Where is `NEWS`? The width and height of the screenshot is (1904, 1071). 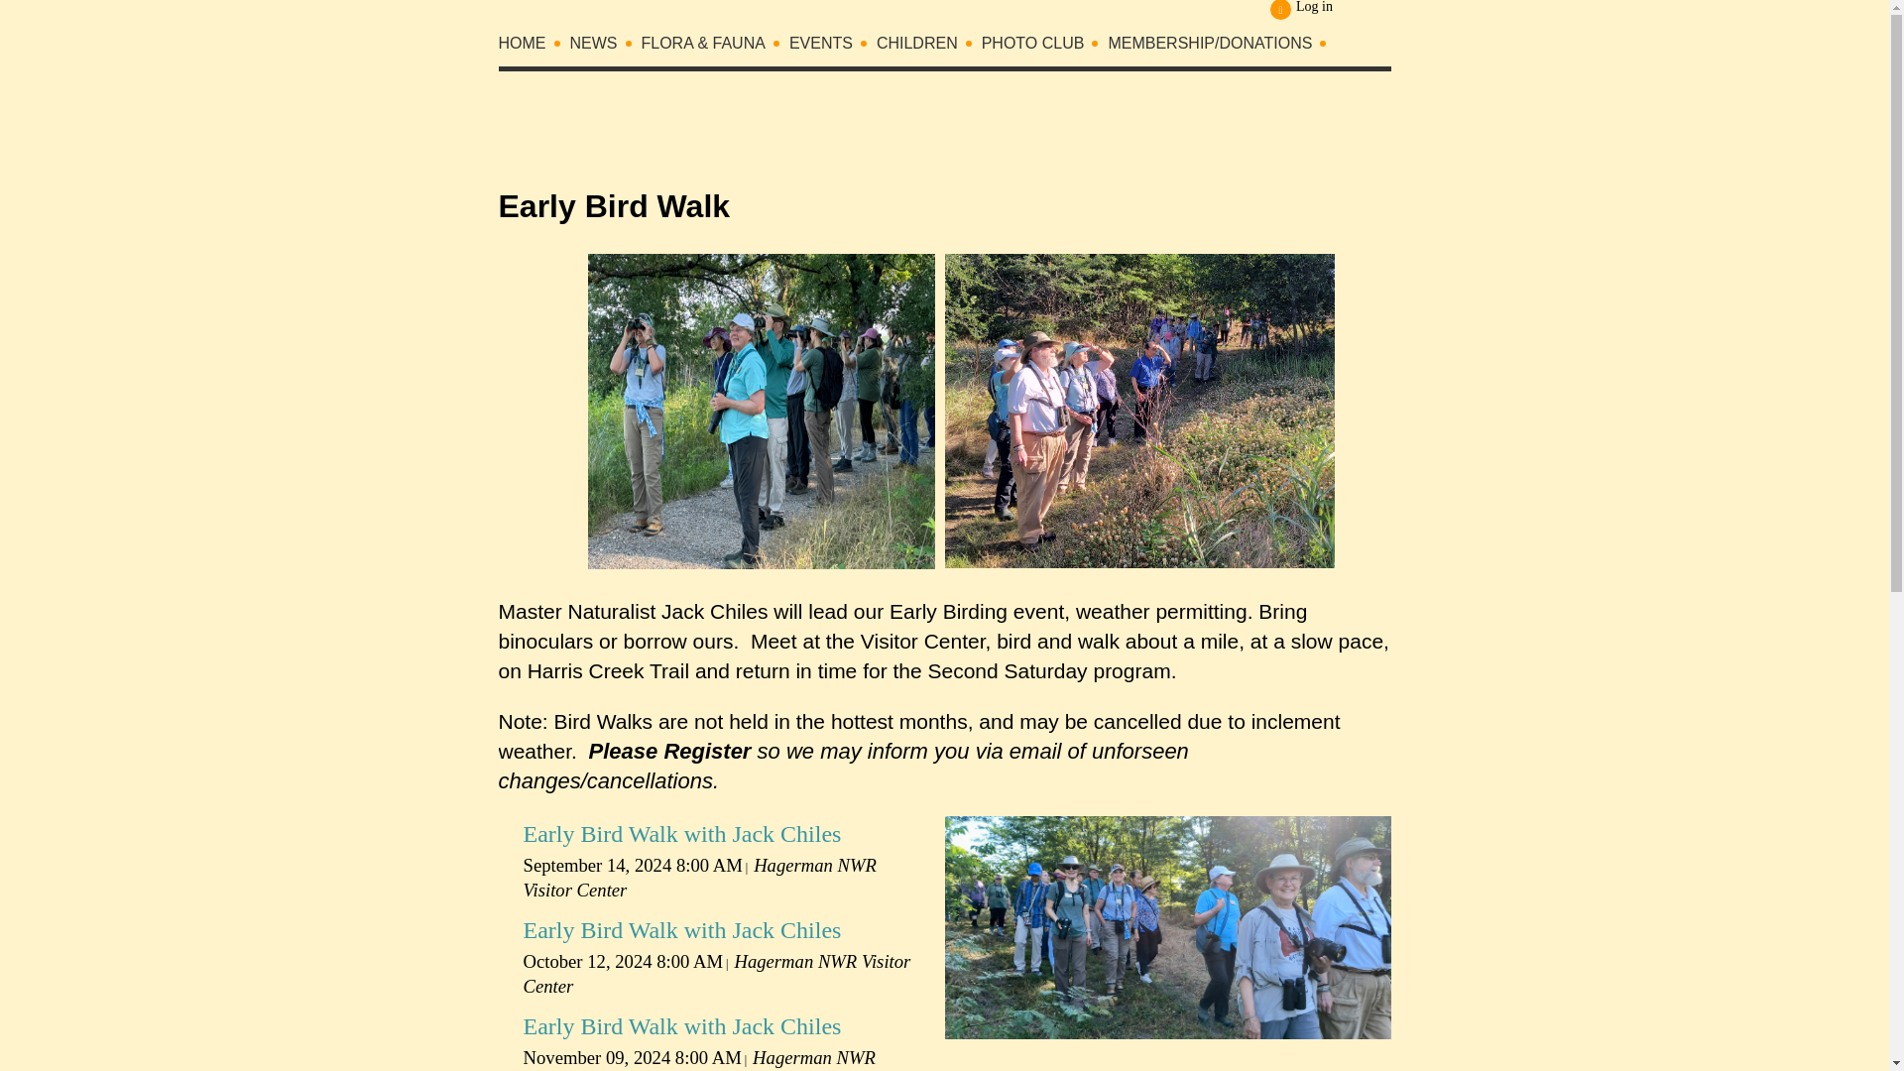
NEWS is located at coordinates (605, 48).